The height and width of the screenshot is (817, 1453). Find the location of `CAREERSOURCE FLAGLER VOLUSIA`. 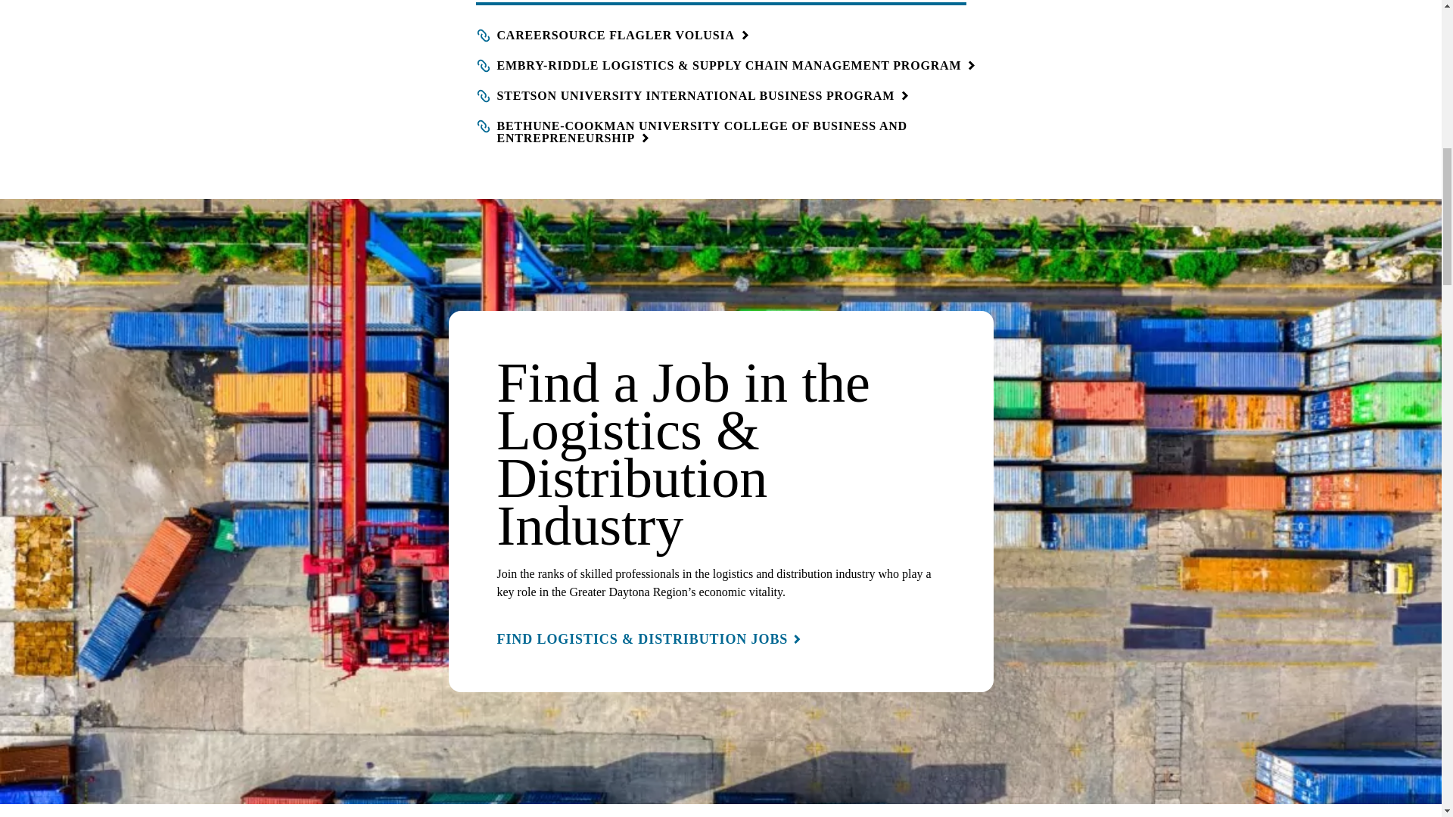

CAREERSOURCE FLAGLER VOLUSIA is located at coordinates (608, 36).